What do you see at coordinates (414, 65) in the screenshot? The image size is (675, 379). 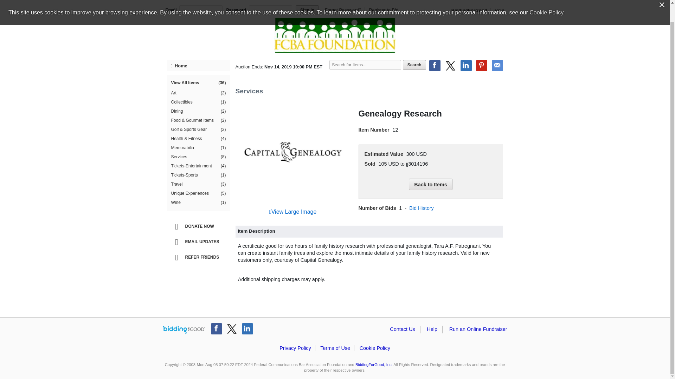 I see `Search` at bounding box center [414, 65].